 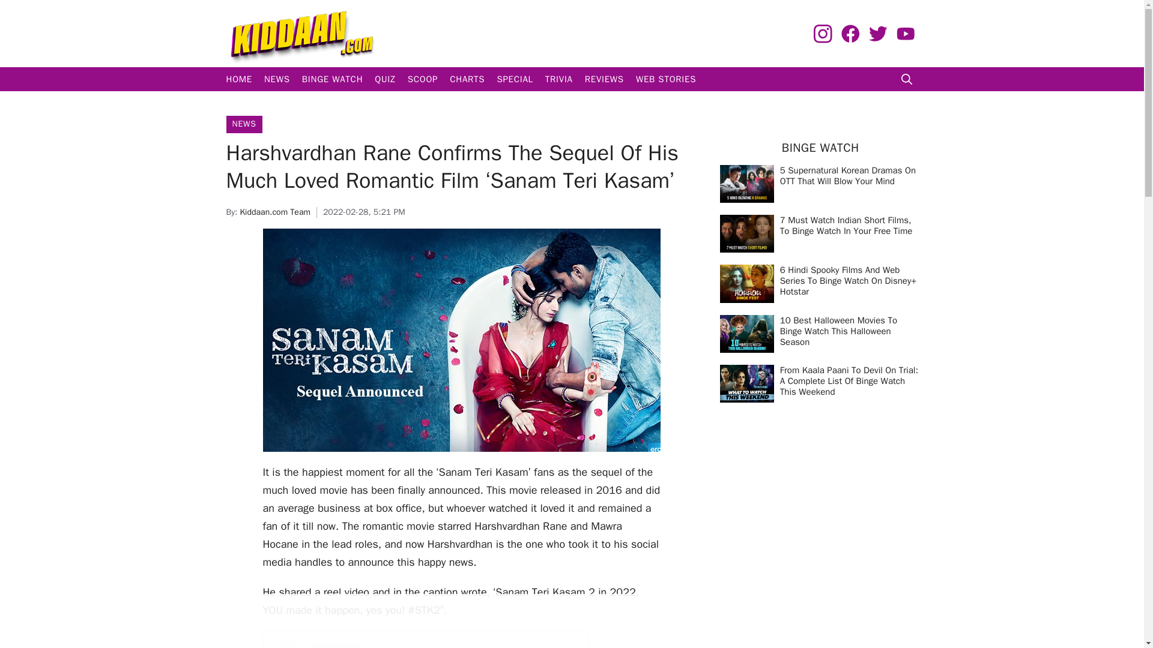 What do you see at coordinates (423, 79) in the screenshot?
I see `SCOOP` at bounding box center [423, 79].